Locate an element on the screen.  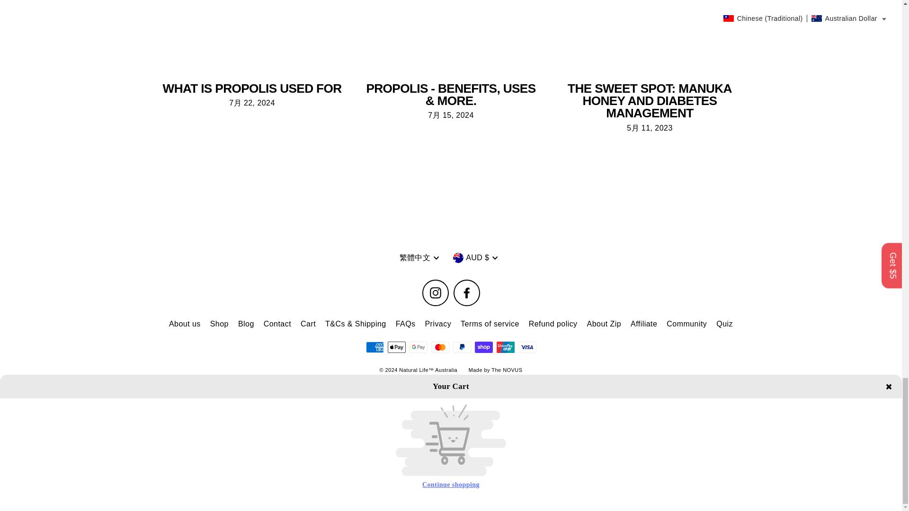
Google Pay is located at coordinates (418, 347).